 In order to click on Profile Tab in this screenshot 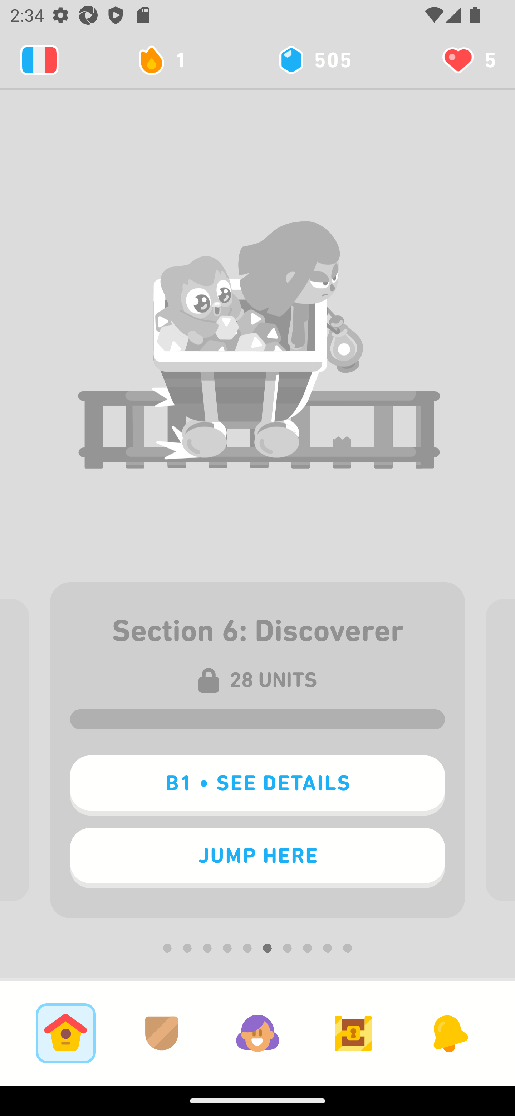, I will do `click(257, 1033)`.